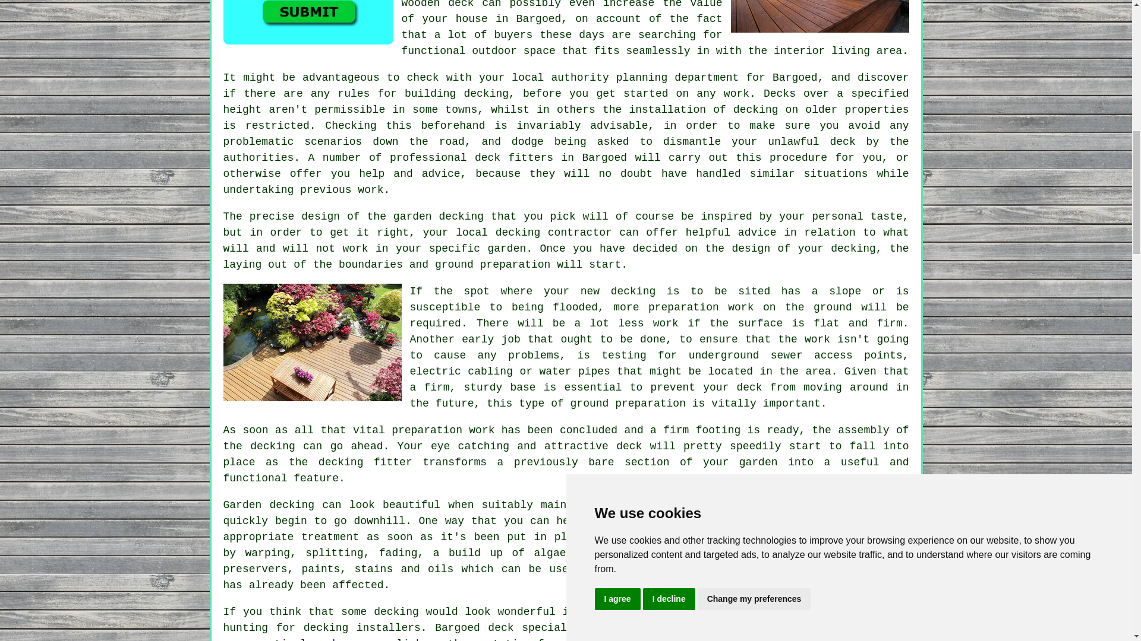  Describe the element at coordinates (308, 22) in the screenshot. I see `Bargoed Decking Fitter Quotes` at that location.